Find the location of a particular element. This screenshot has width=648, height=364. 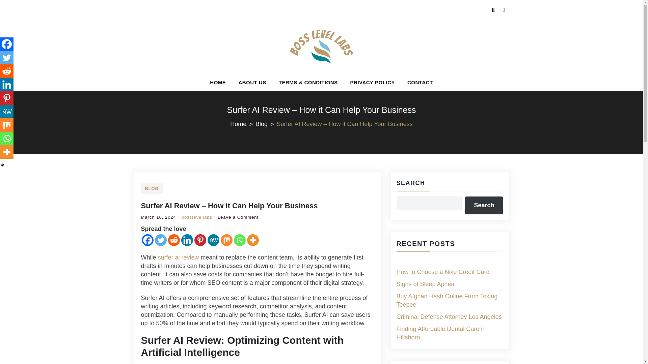

Reddit is located at coordinates (174, 240).